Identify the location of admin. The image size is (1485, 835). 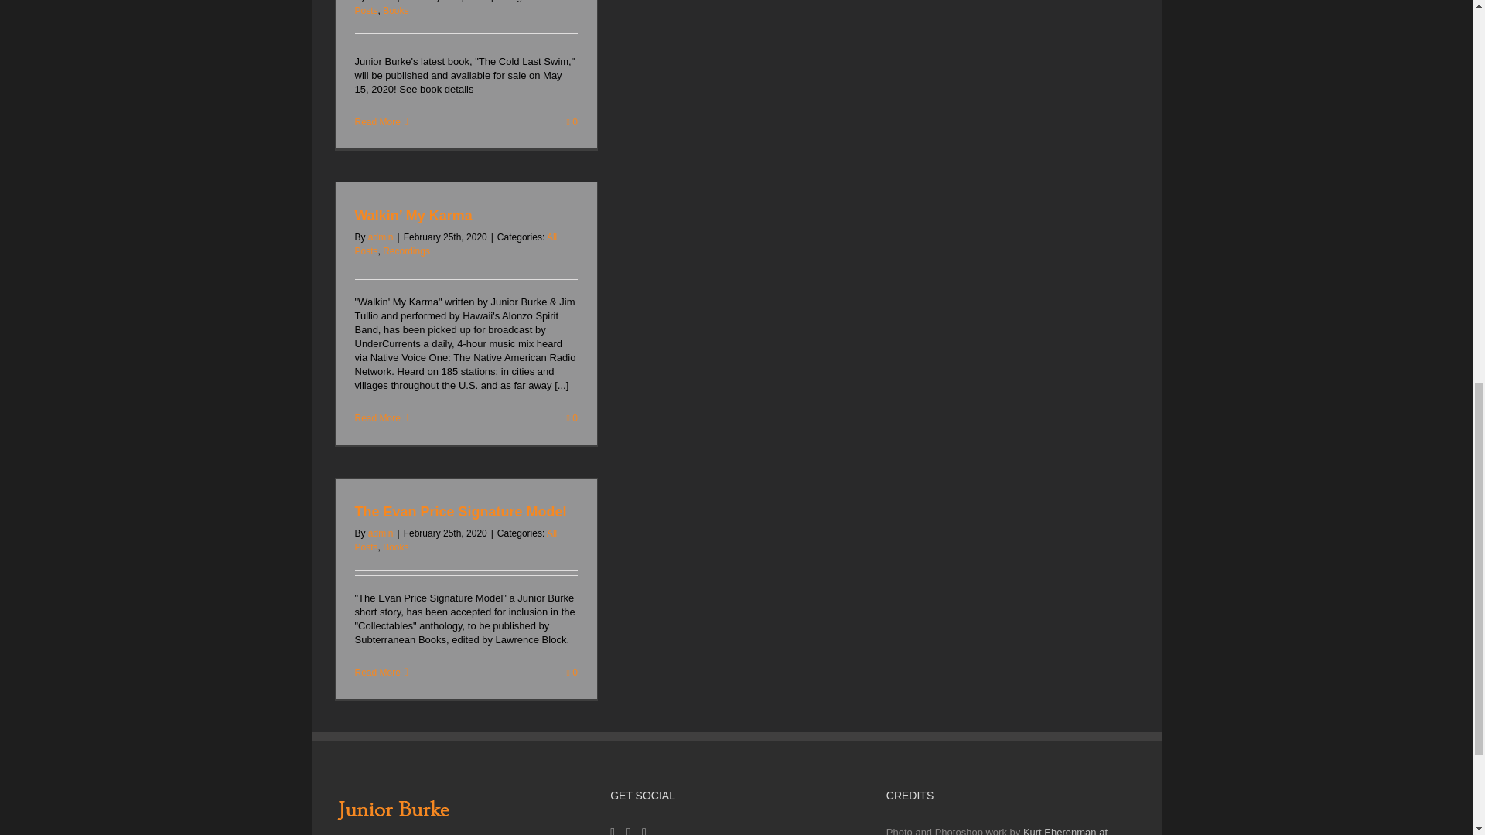
(381, 2).